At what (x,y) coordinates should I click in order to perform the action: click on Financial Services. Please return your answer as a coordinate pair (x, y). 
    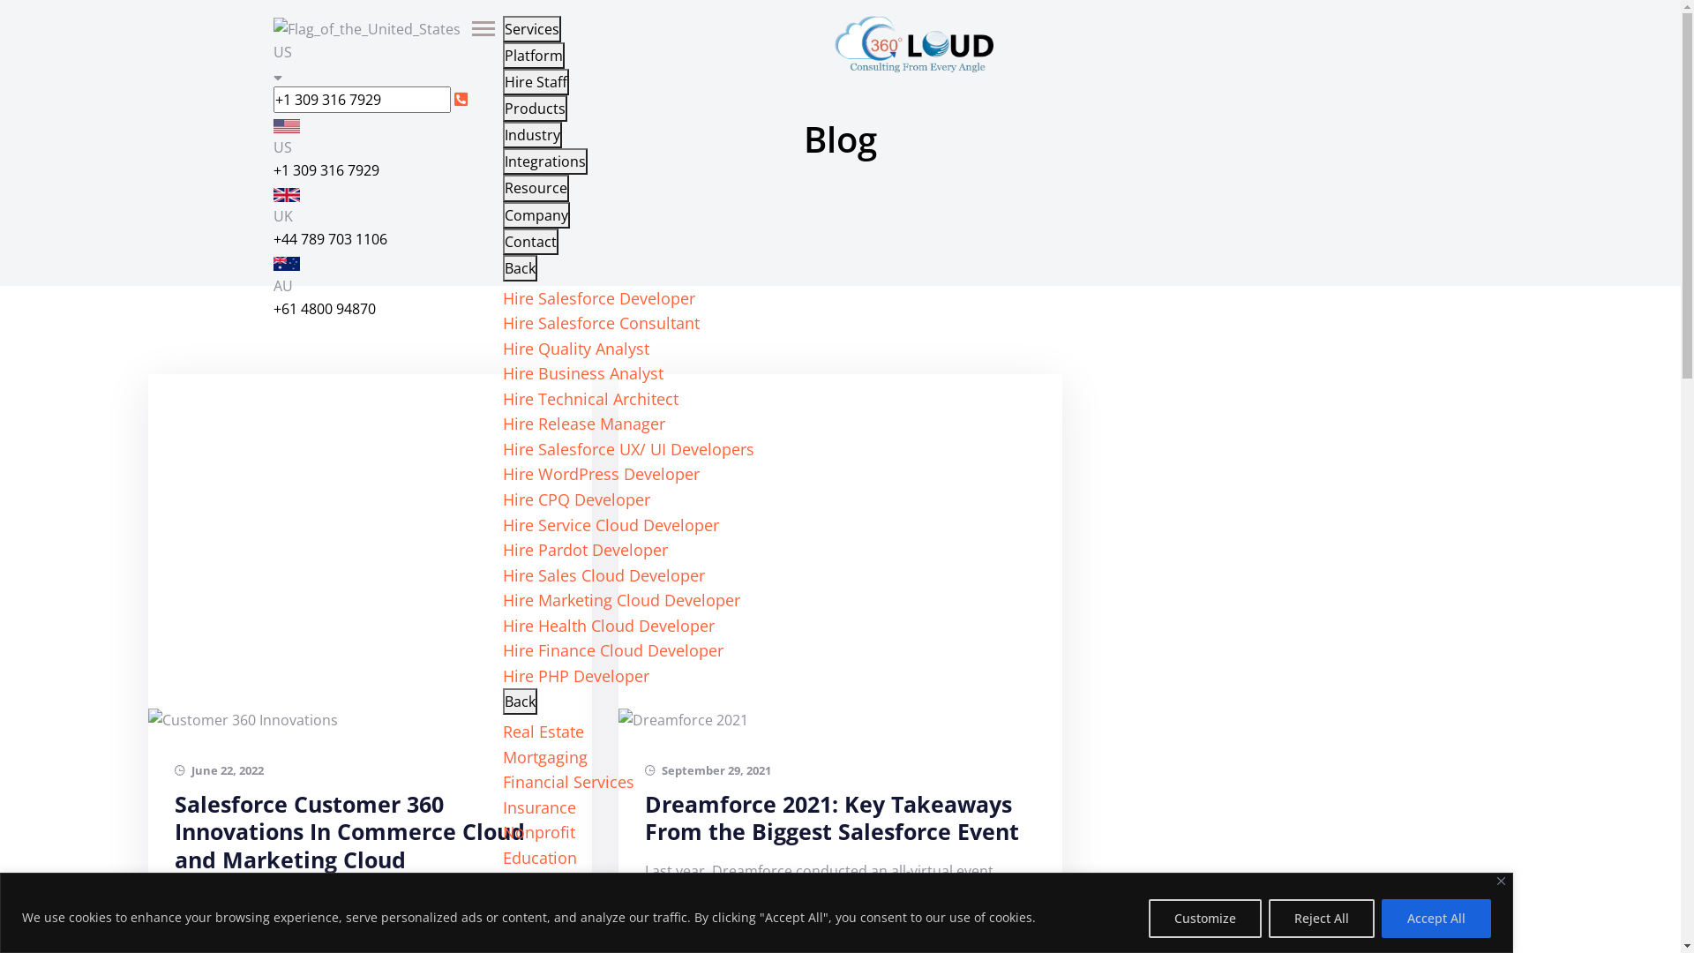
    Looking at the image, I should click on (568, 782).